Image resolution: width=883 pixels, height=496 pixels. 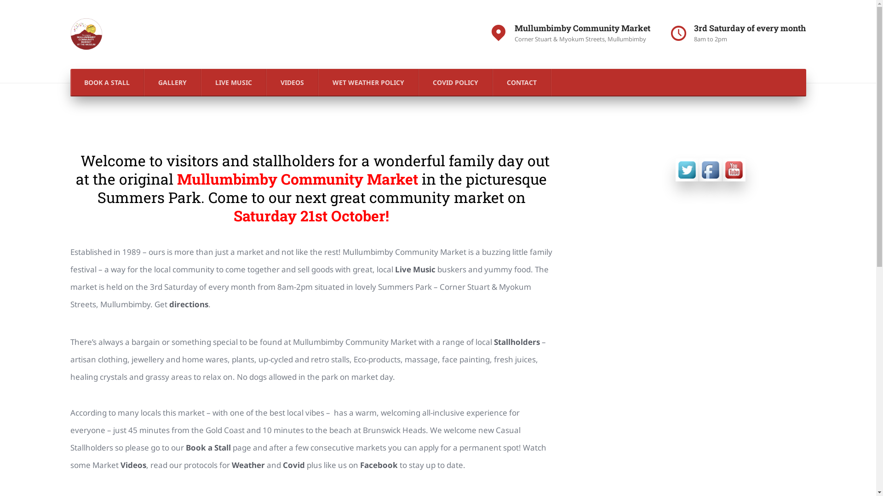 I want to click on directions, so click(x=189, y=304).